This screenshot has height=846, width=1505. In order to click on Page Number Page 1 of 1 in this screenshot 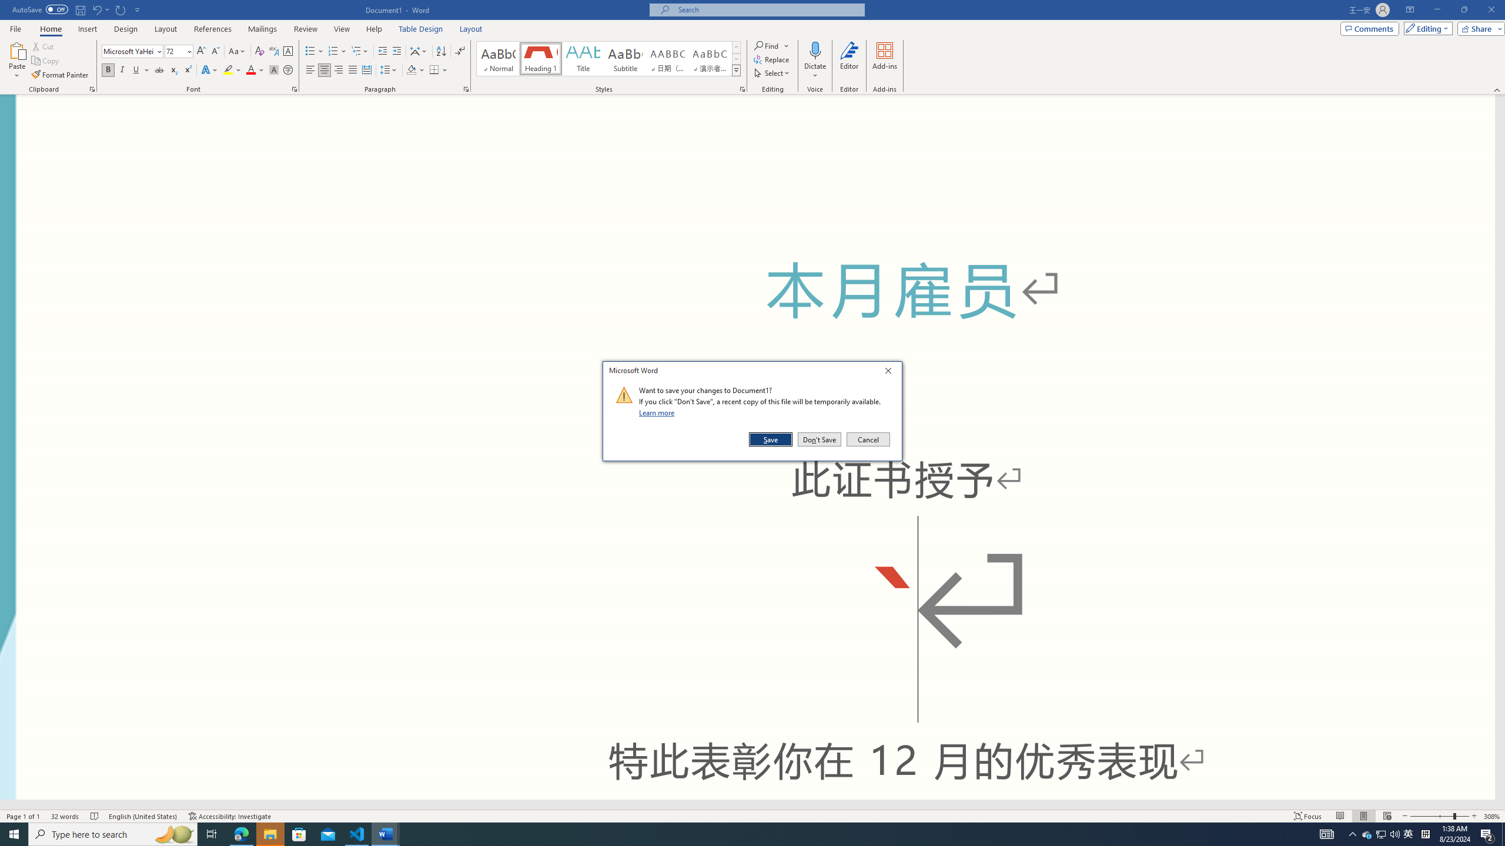, I will do `click(24, 816)`.